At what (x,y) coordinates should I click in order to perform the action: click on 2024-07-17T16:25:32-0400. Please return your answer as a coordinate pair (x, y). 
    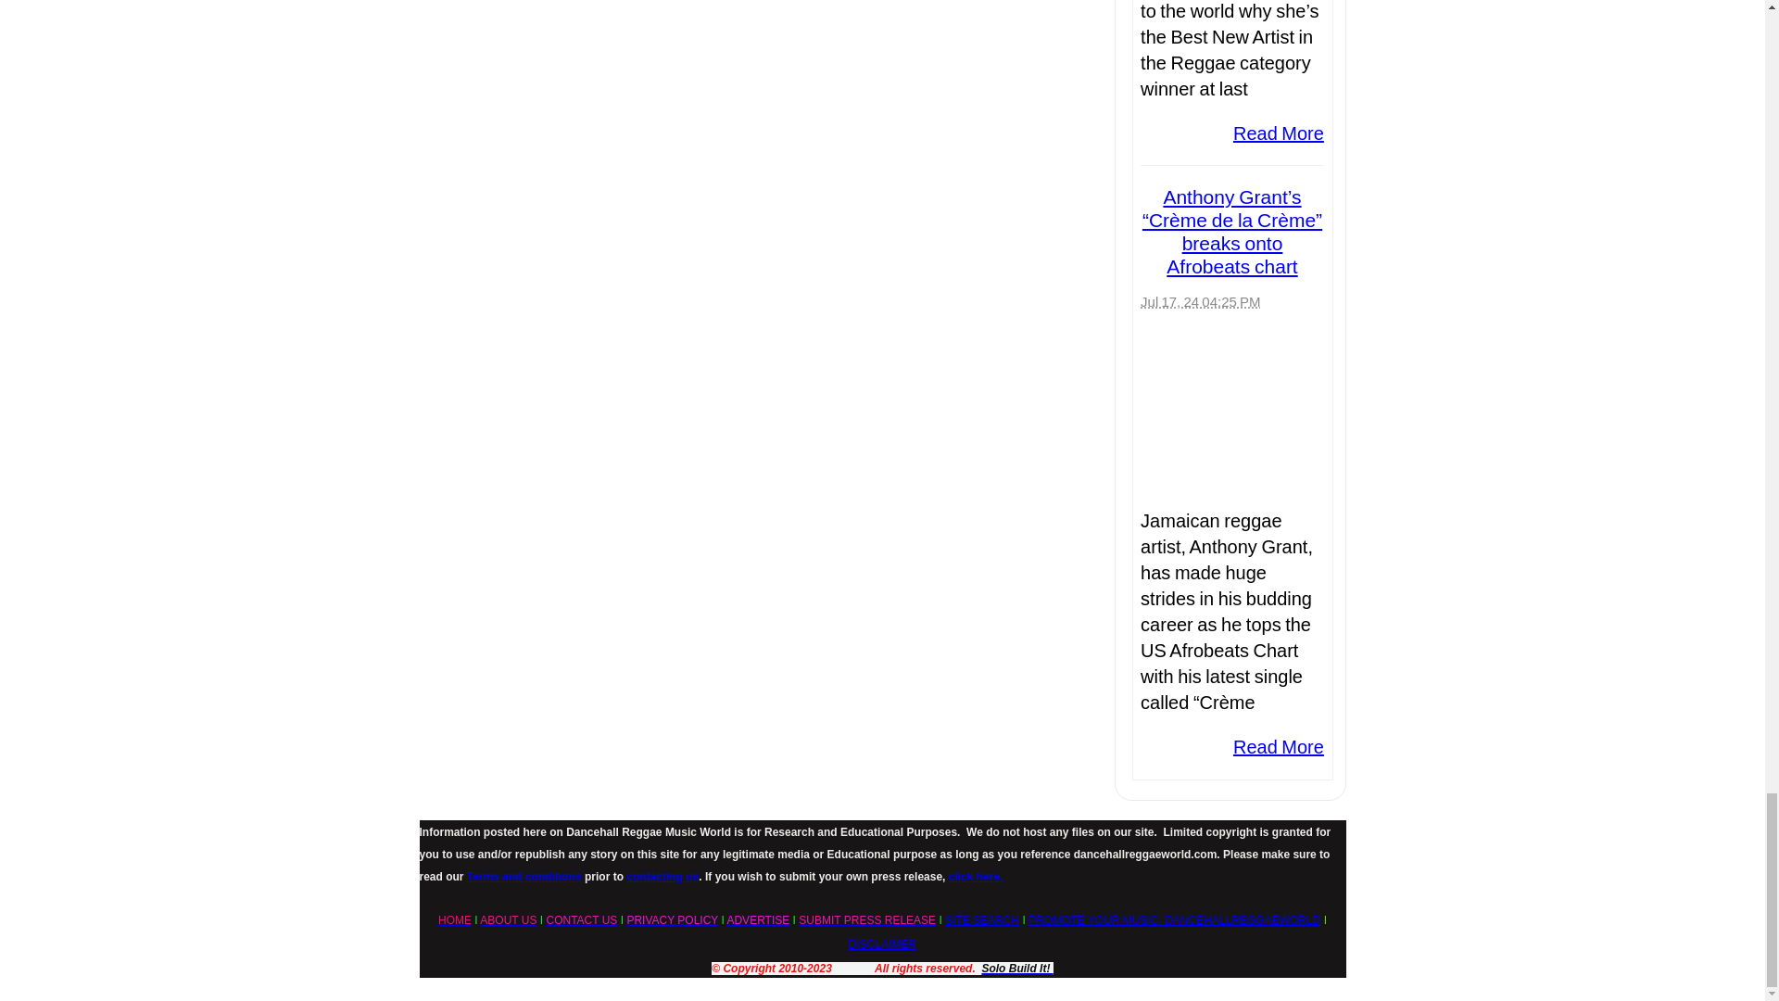
    Looking at the image, I should click on (1199, 301).